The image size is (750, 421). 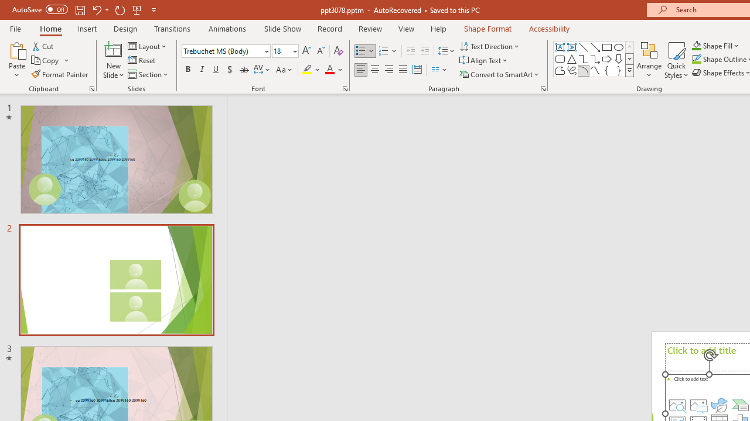 I want to click on Insert an Icon, so click(x=720, y=405).